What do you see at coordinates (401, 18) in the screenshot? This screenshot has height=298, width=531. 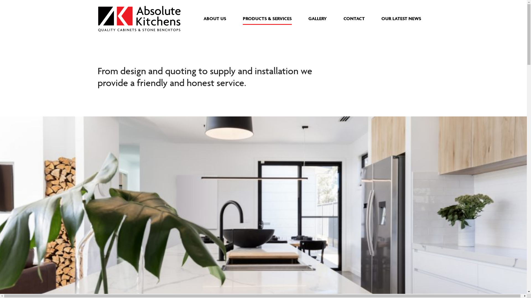 I see `OUR LATEST NEWS` at bounding box center [401, 18].